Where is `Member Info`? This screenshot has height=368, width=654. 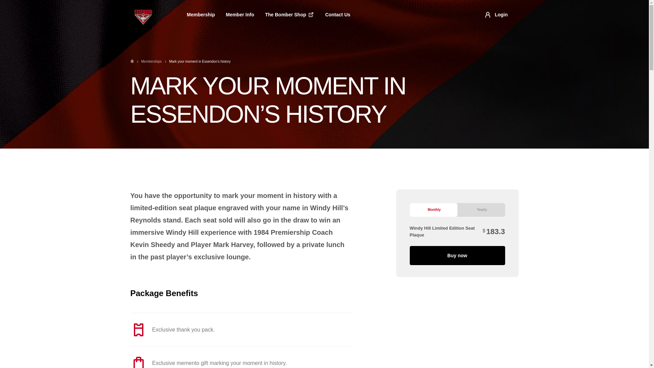
Member Info is located at coordinates (240, 14).